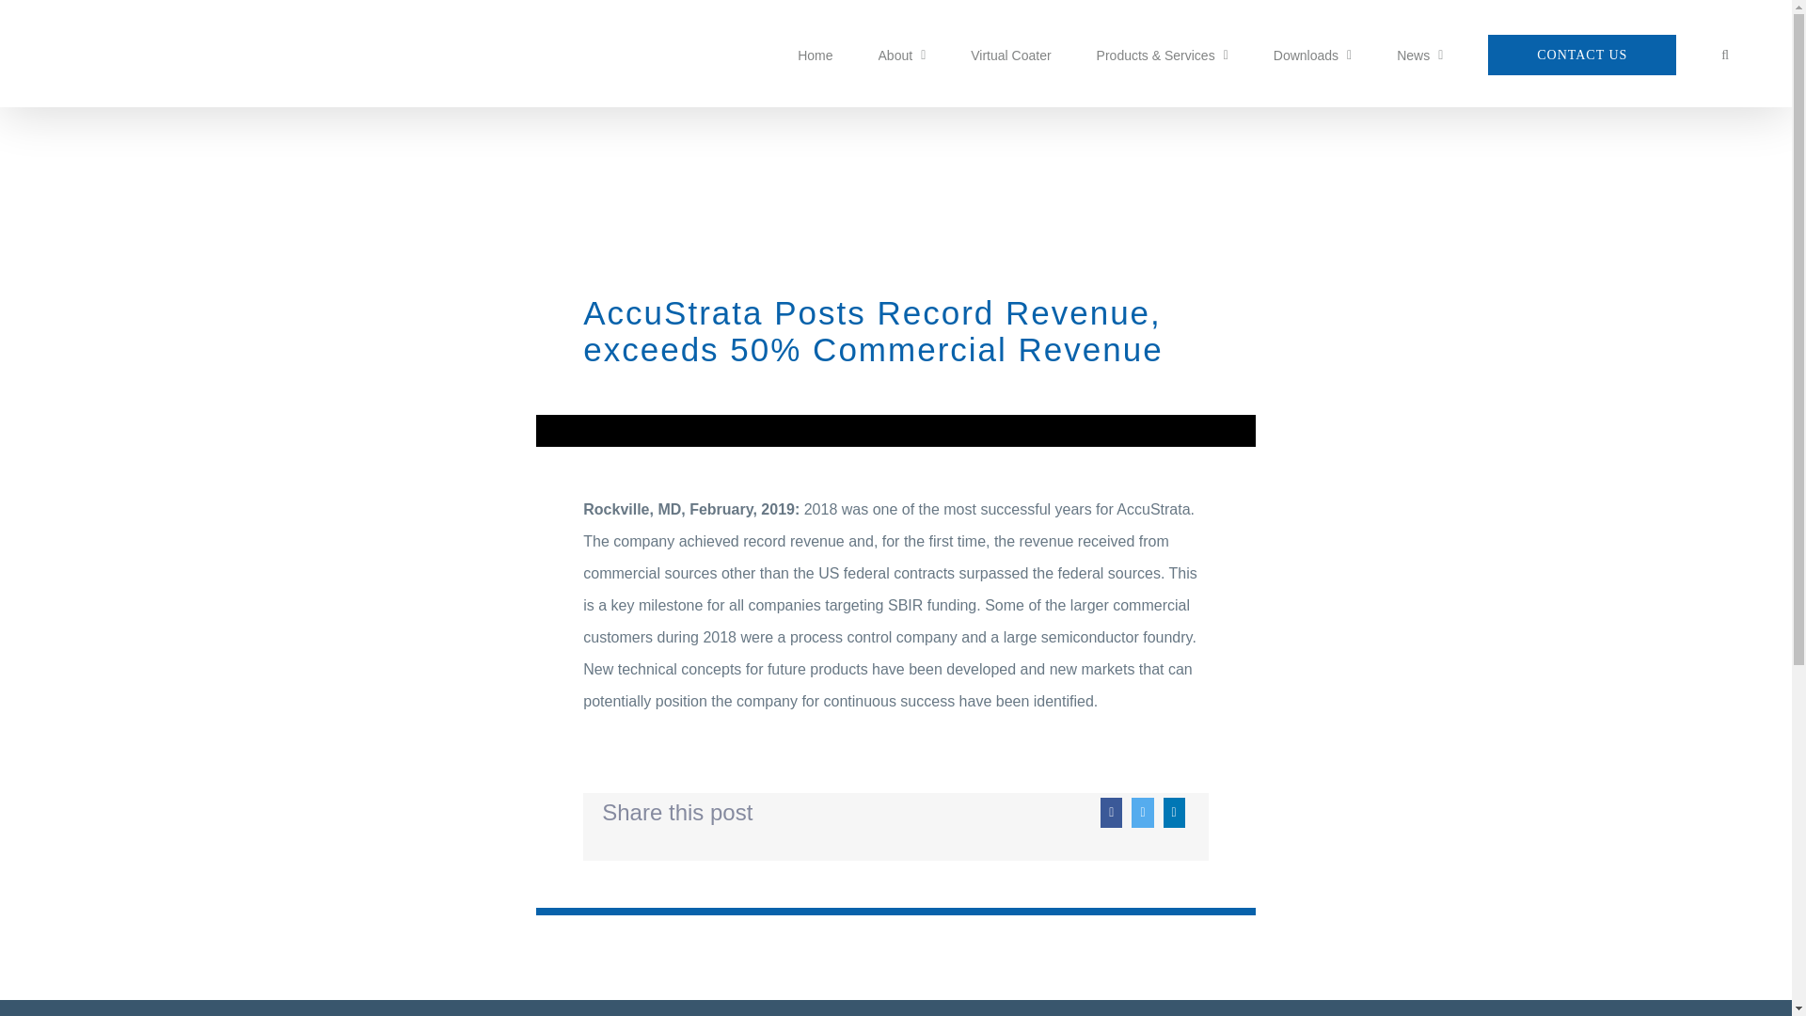  Describe the element at coordinates (1010, 53) in the screenshot. I see `Virtual Coater` at that location.